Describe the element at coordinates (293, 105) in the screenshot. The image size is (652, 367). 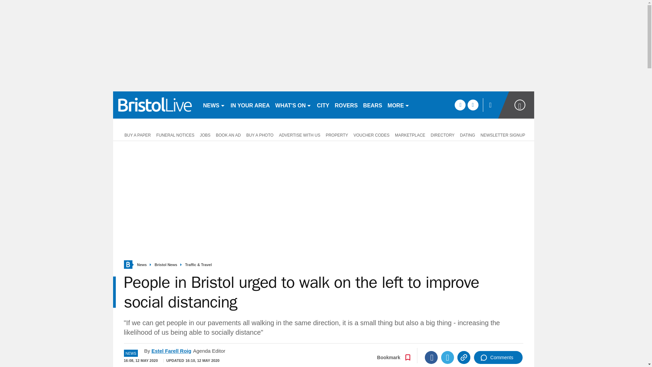
I see `WHAT'S ON` at that location.